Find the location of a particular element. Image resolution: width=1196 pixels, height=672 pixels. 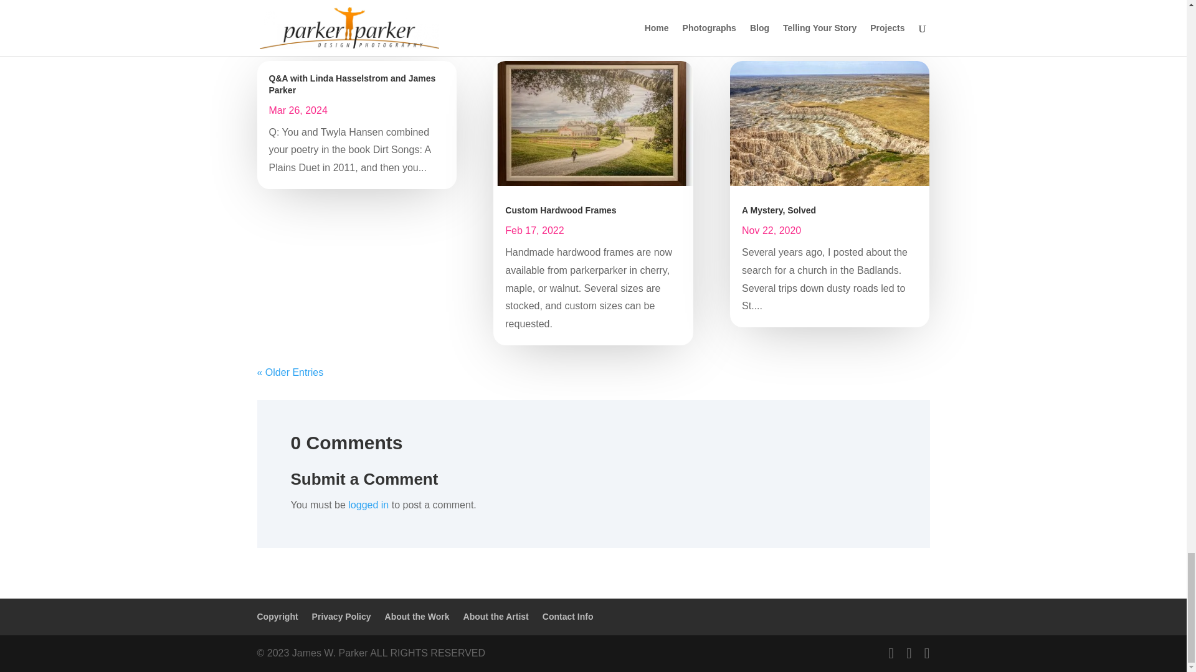

Contact Info is located at coordinates (568, 616).